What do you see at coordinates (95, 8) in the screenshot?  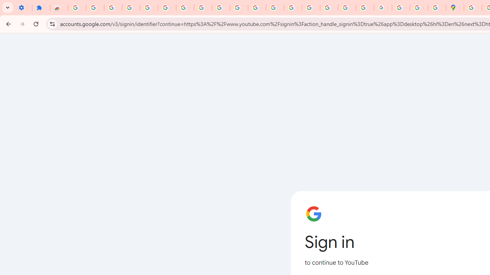 I see `Delete photos & videos - Computer - Google Photos Help` at bounding box center [95, 8].